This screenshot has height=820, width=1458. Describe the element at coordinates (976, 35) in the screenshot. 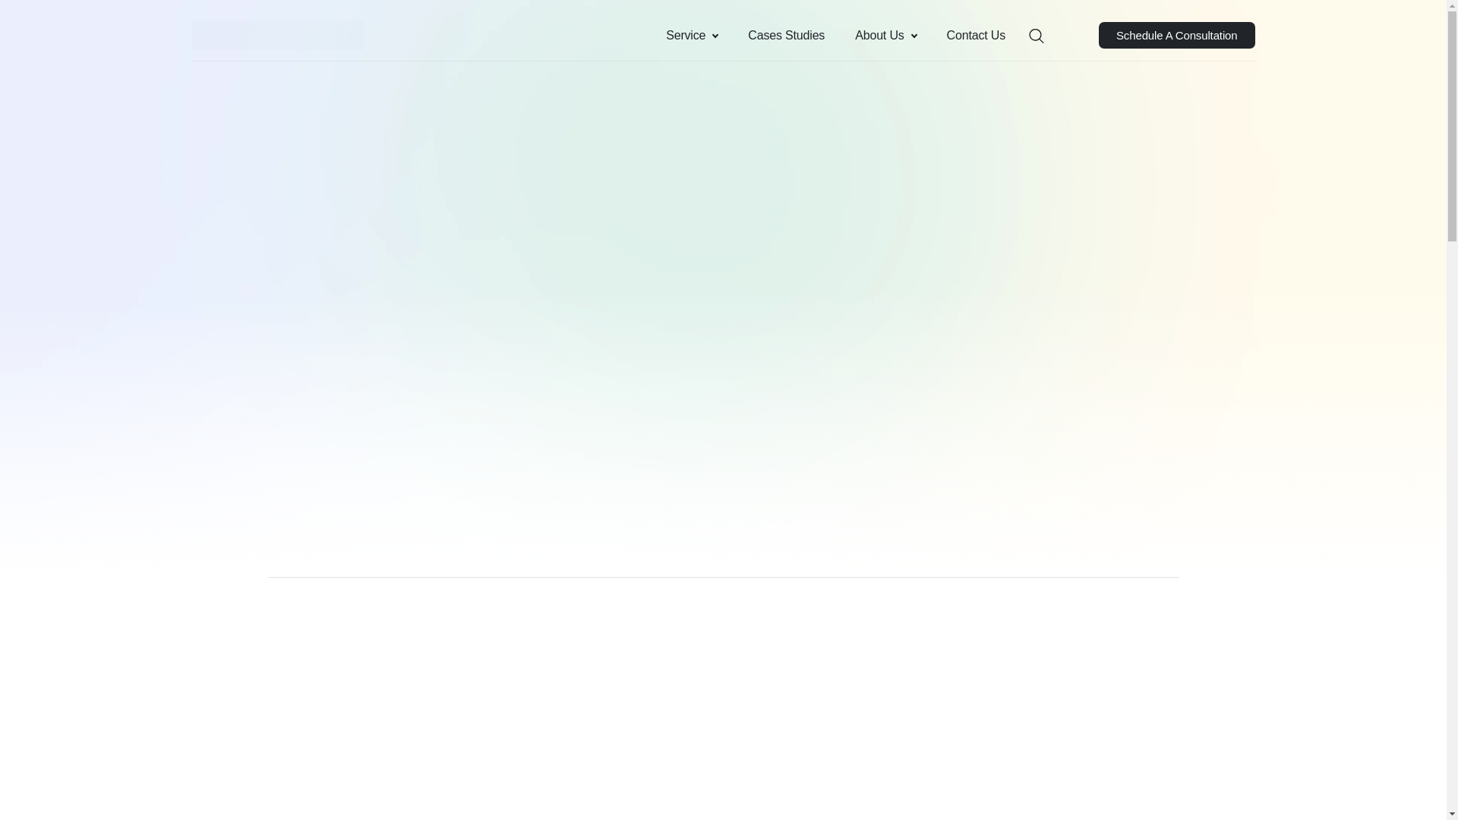

I see `Contact Us` at that location.